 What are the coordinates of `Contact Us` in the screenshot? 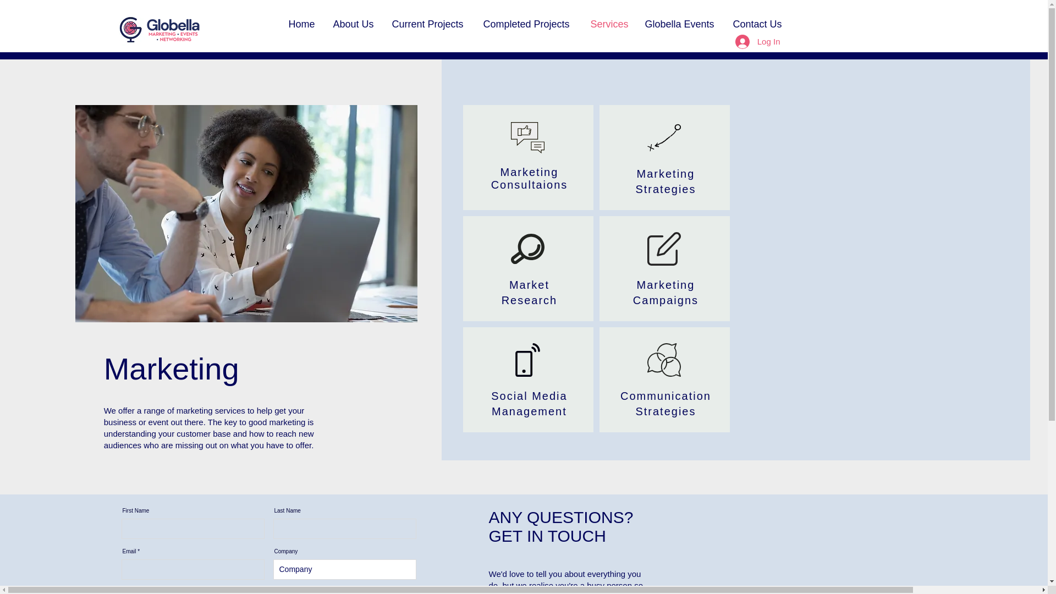 It's located at (758, 24).